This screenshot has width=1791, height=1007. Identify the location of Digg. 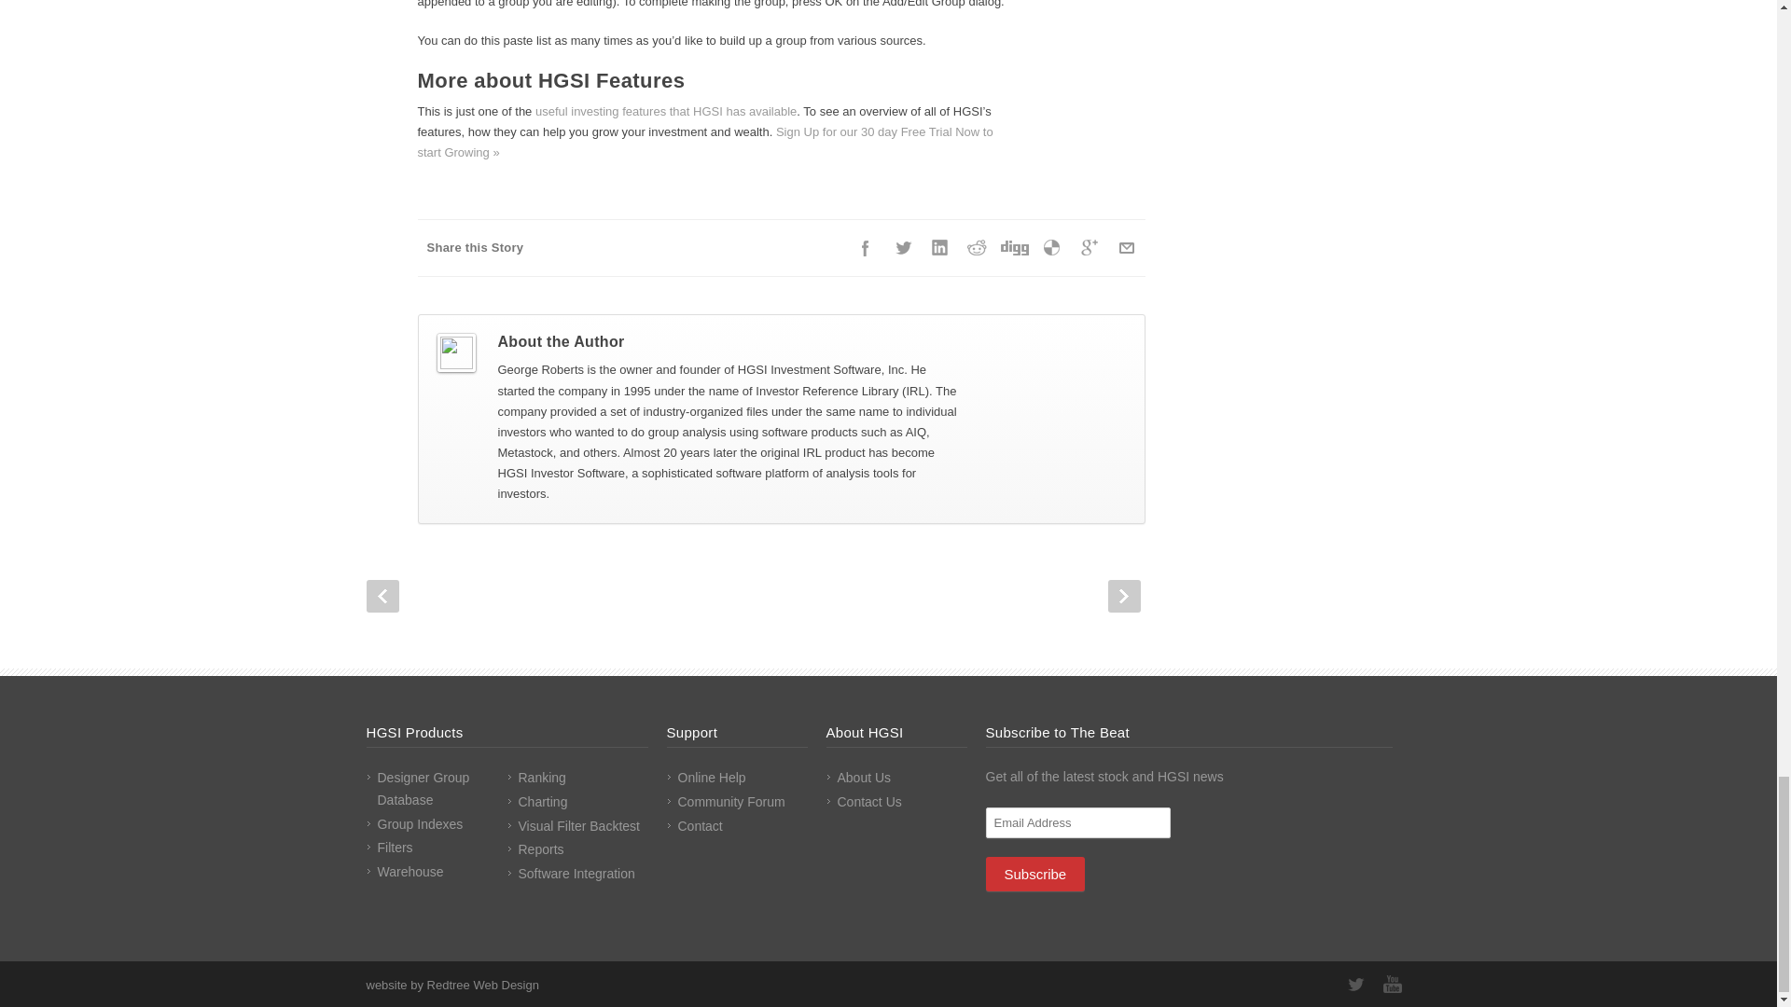
(1014, 248).